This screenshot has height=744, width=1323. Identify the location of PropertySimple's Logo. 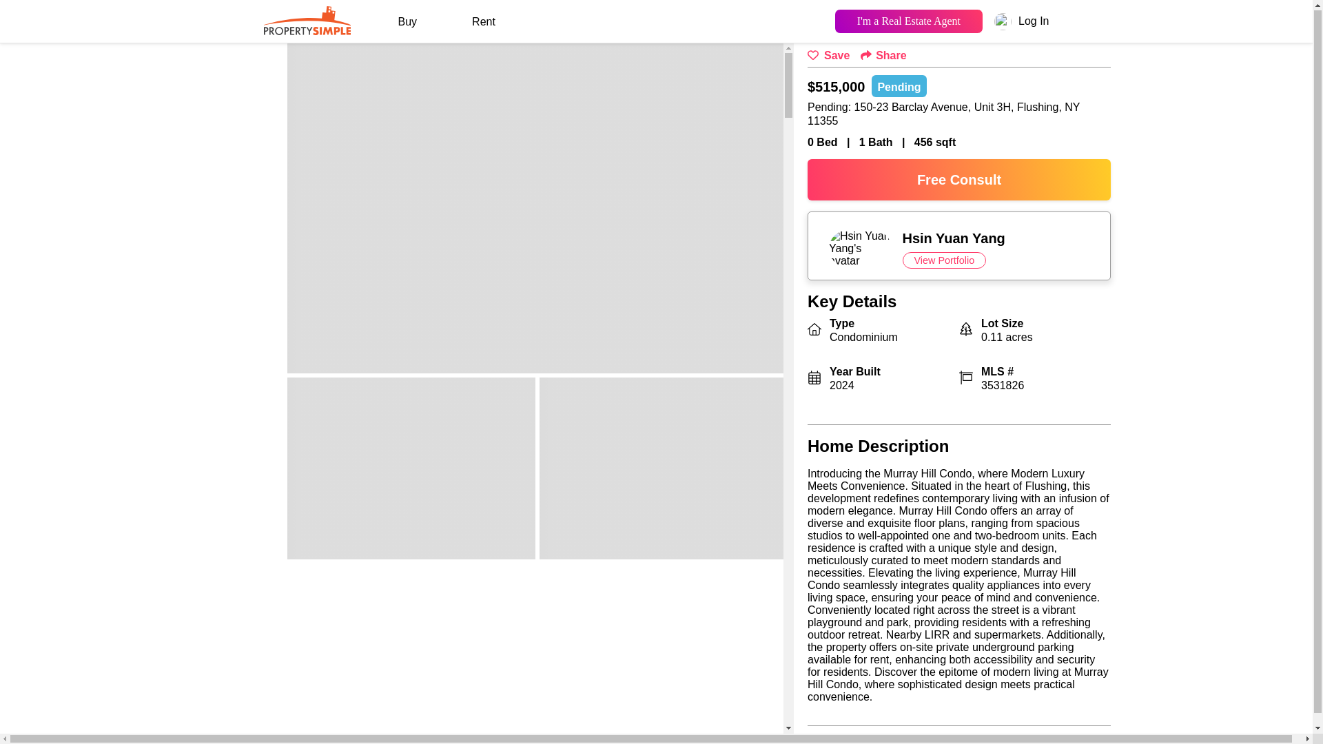
(944, 260).